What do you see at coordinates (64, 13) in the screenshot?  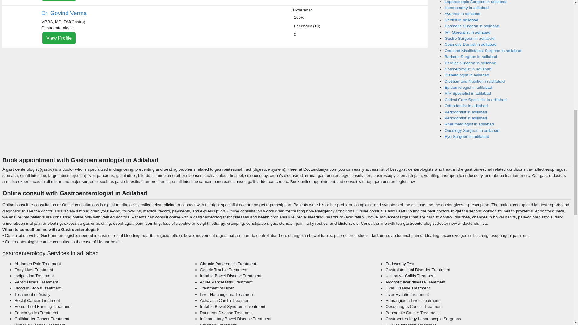 I see `Dr. Govind Verma` at bounding box center [64, 13].